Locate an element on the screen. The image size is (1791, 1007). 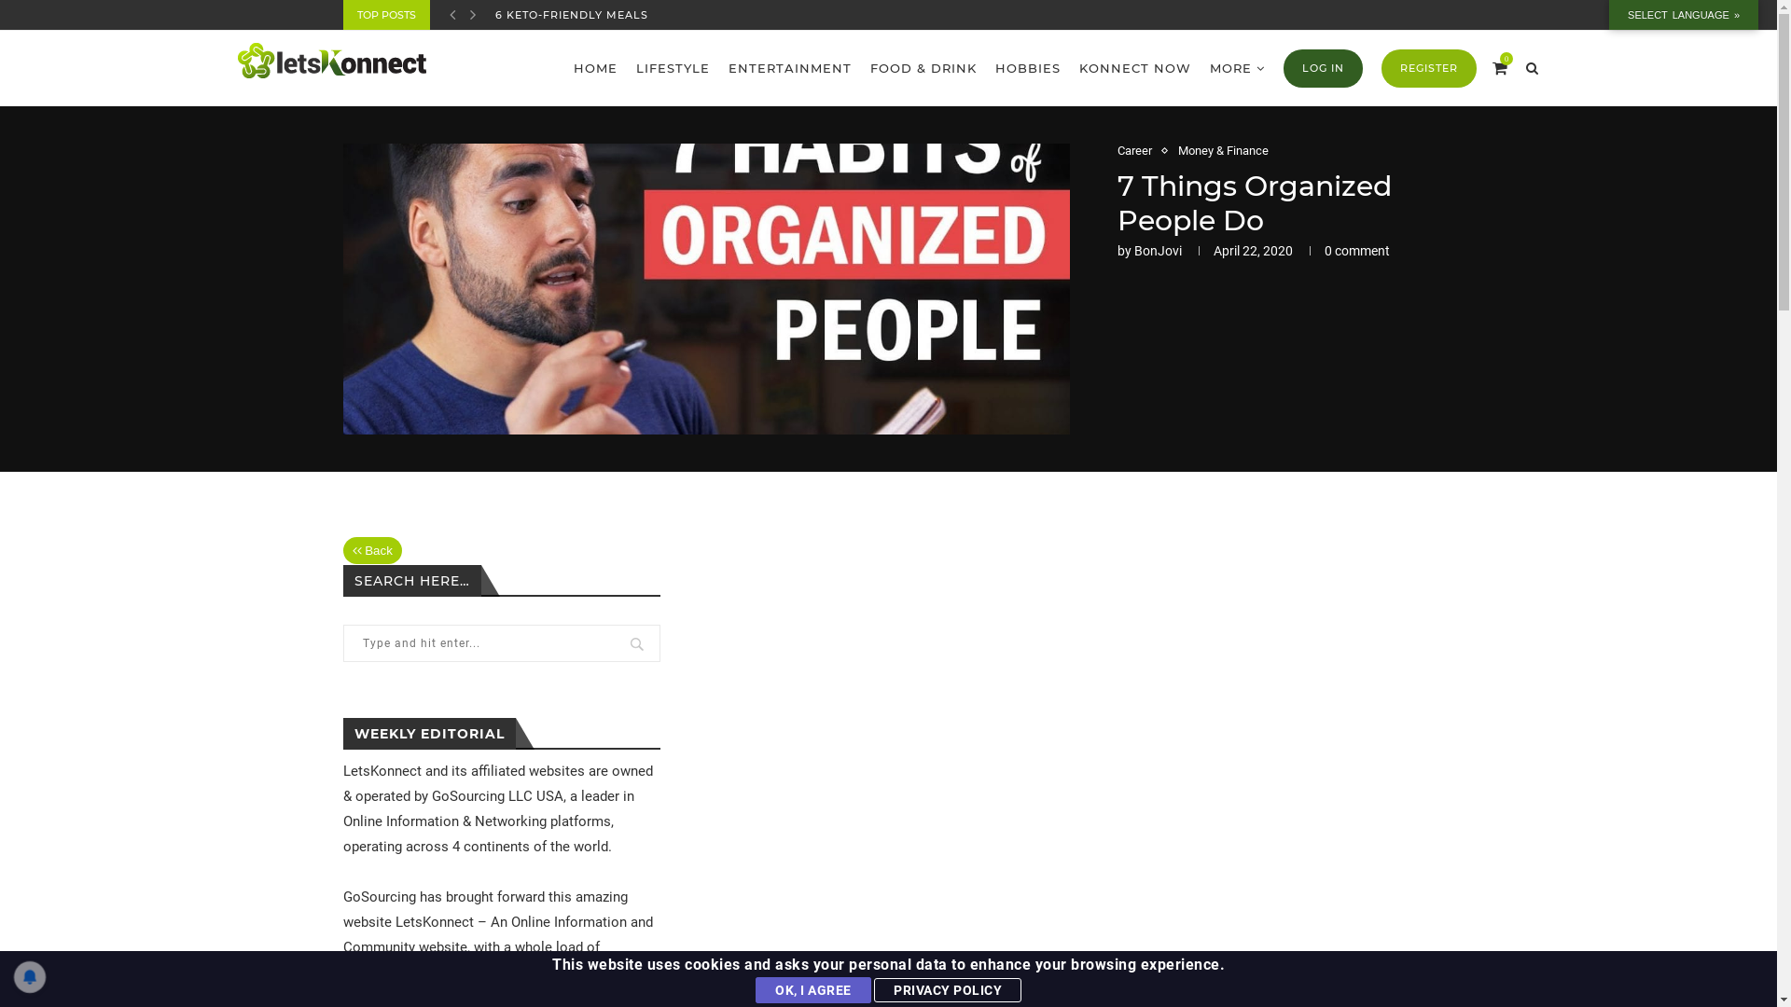
PRIVACY POLICY is located at coordinates (948, 990).